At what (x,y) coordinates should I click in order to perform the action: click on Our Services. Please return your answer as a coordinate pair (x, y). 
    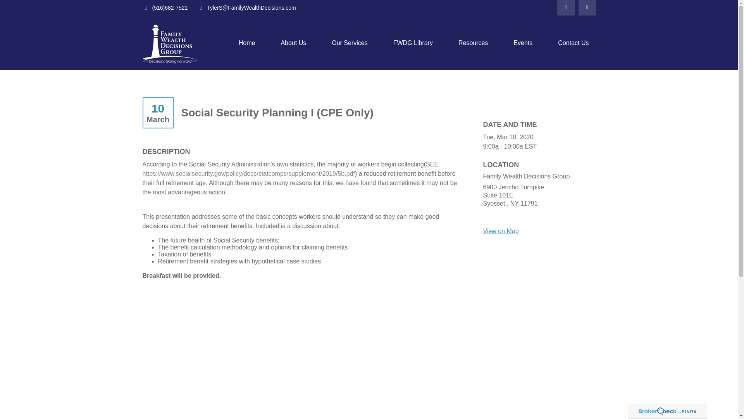
    Looking at the image, I should click on (350, 43).